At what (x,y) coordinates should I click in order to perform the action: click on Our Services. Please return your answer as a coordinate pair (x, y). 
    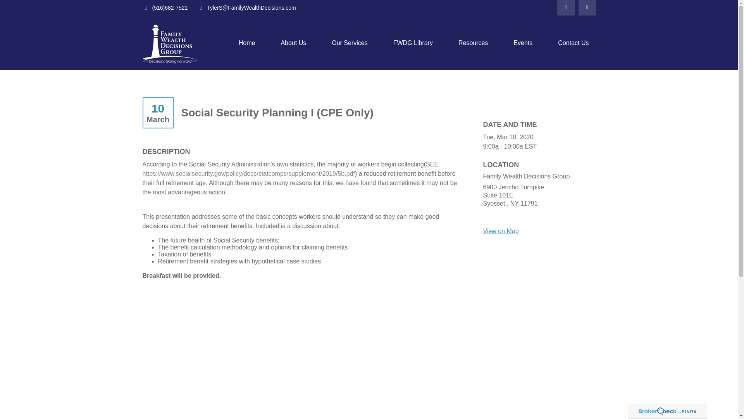
    Looking at the image, I should click on (350, 43).